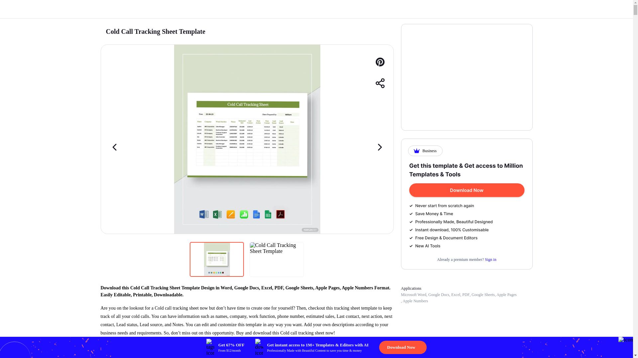  Describe the element at coordinates (414, 301) in the screenshot. I see `, Apple Numbers` at that location.